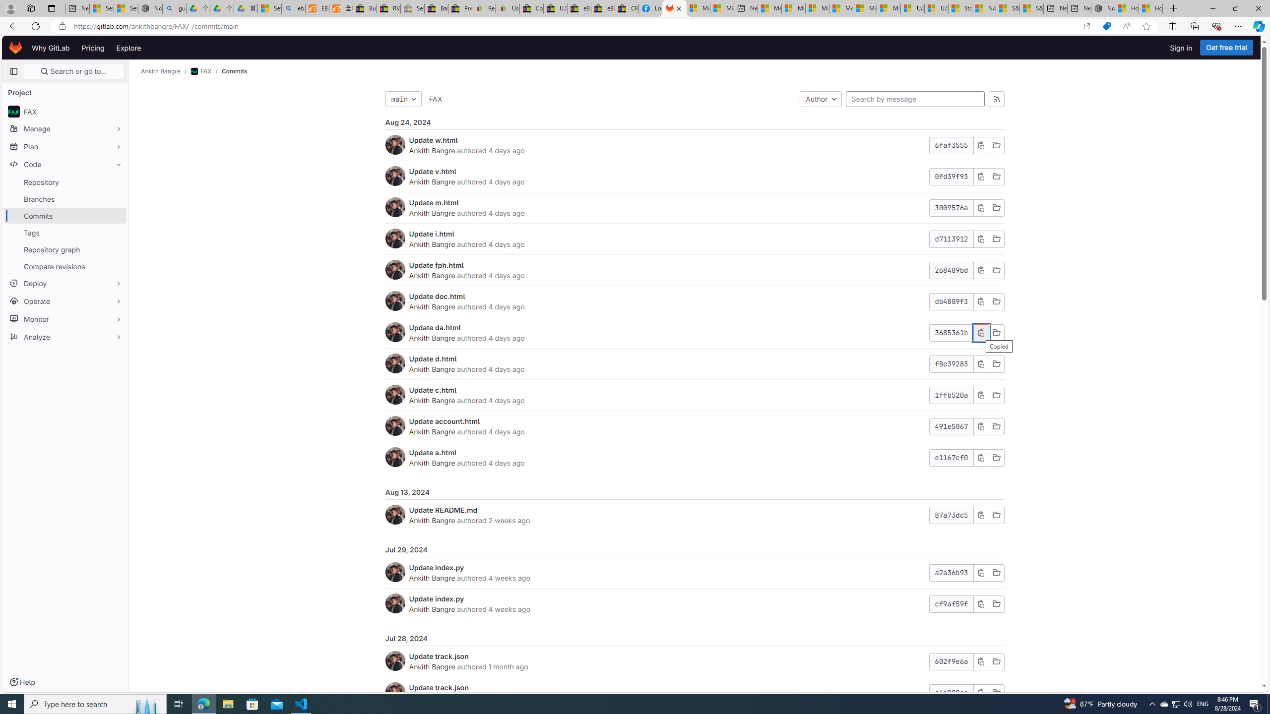  I want to click on Microsoft account | Home, so click(817, 8).